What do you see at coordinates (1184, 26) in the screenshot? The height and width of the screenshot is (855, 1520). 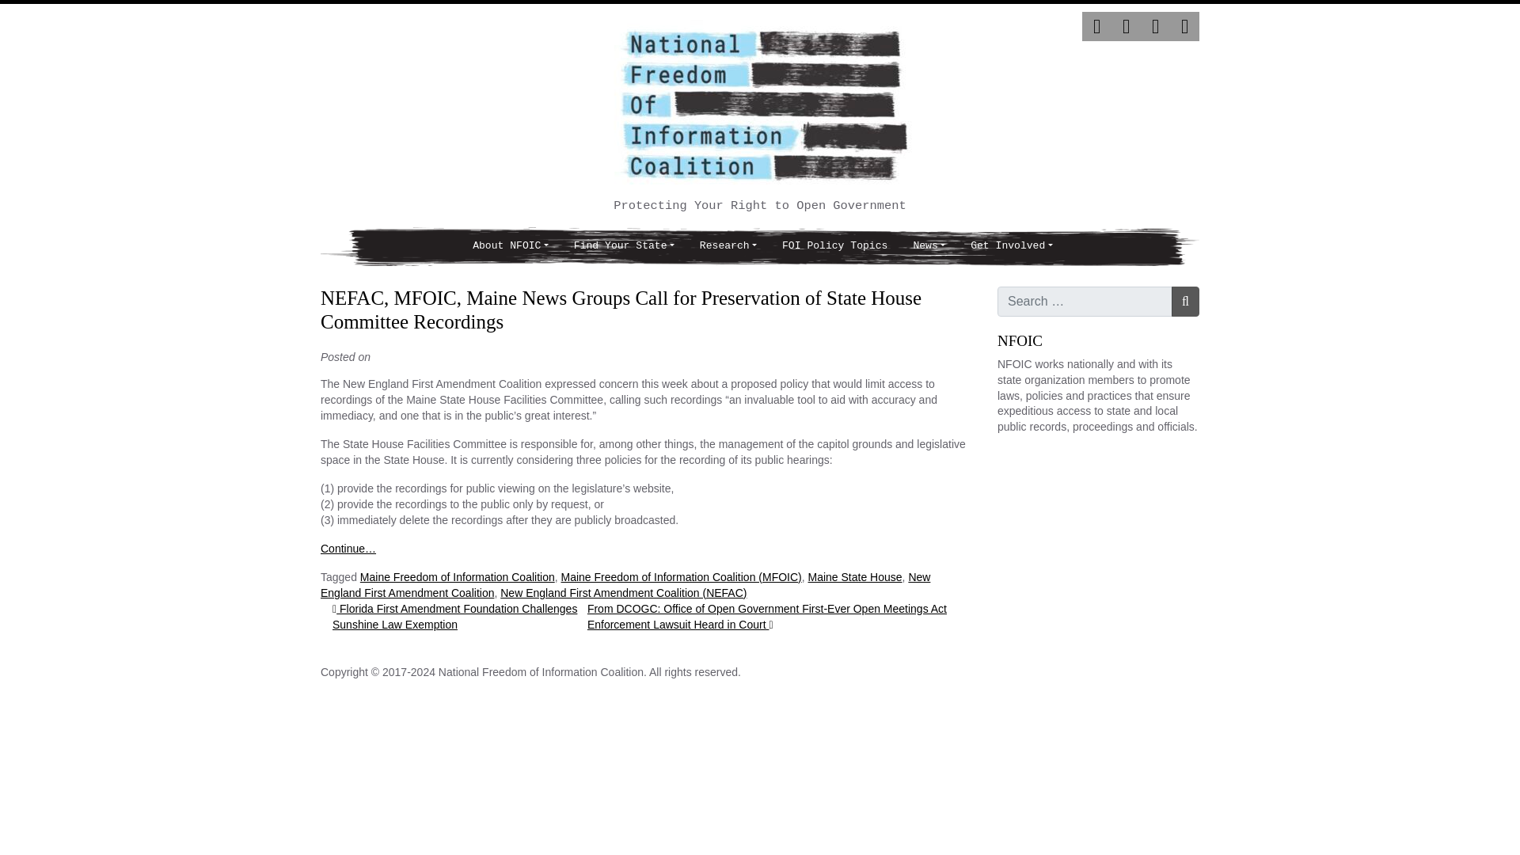 I see `YouTube` at bounding box center [1184, 26].